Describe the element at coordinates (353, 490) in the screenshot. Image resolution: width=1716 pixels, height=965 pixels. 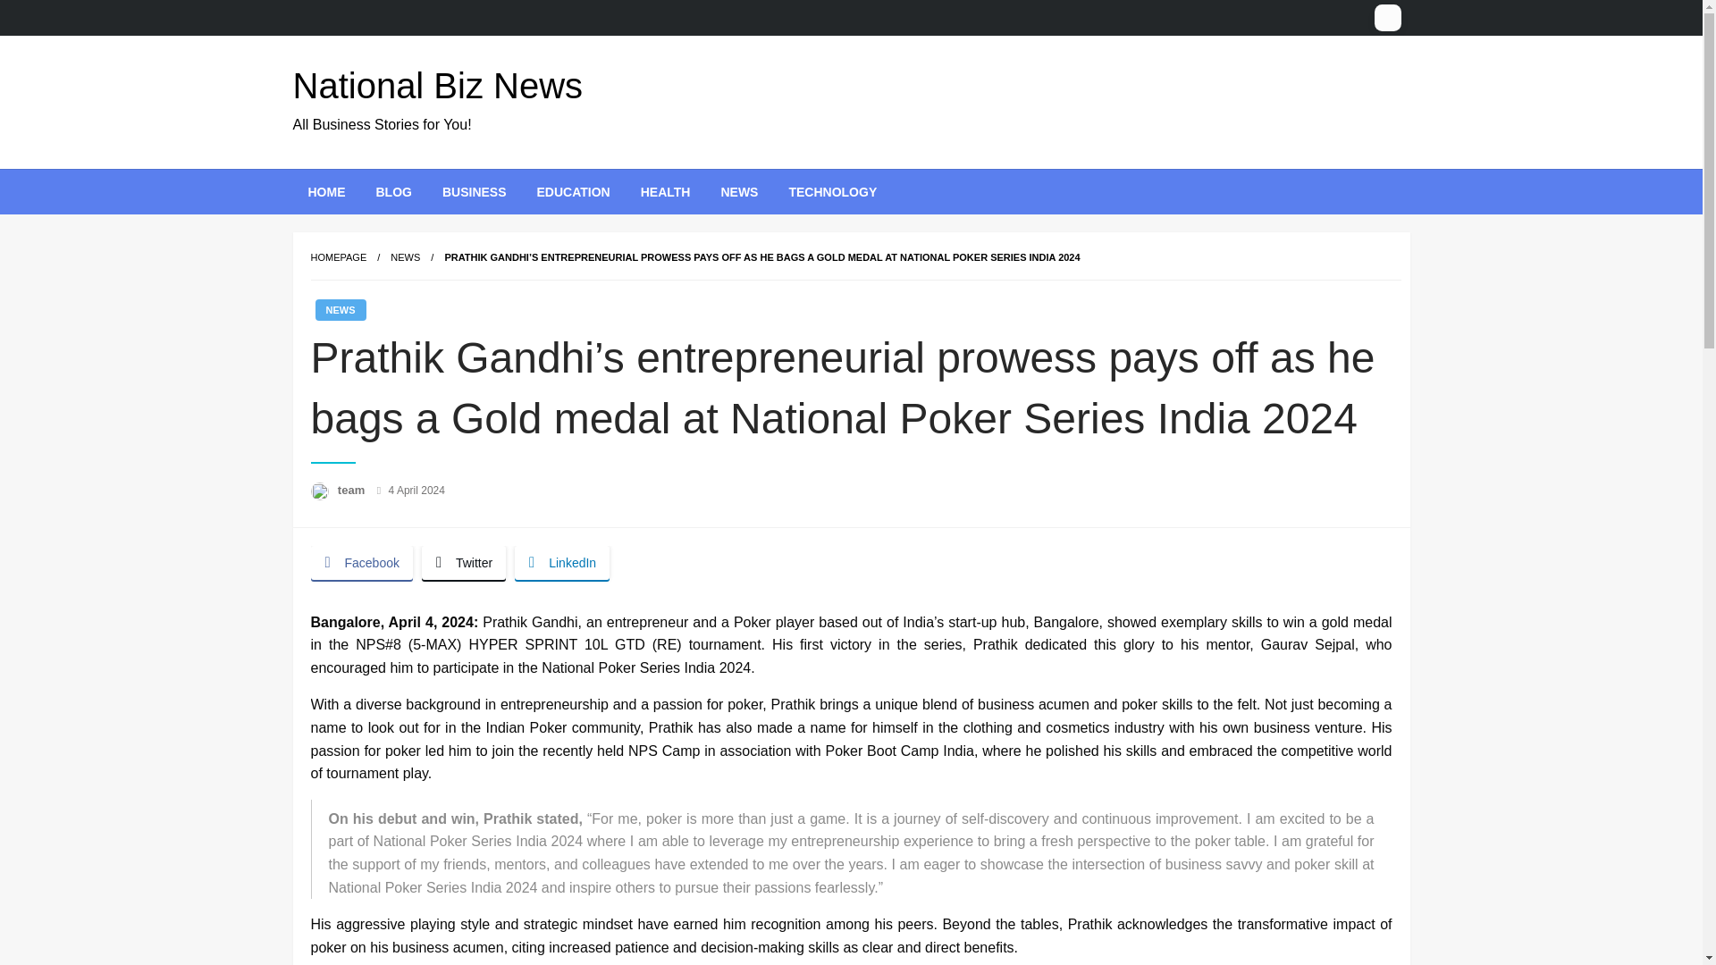
I see `team` at that location.